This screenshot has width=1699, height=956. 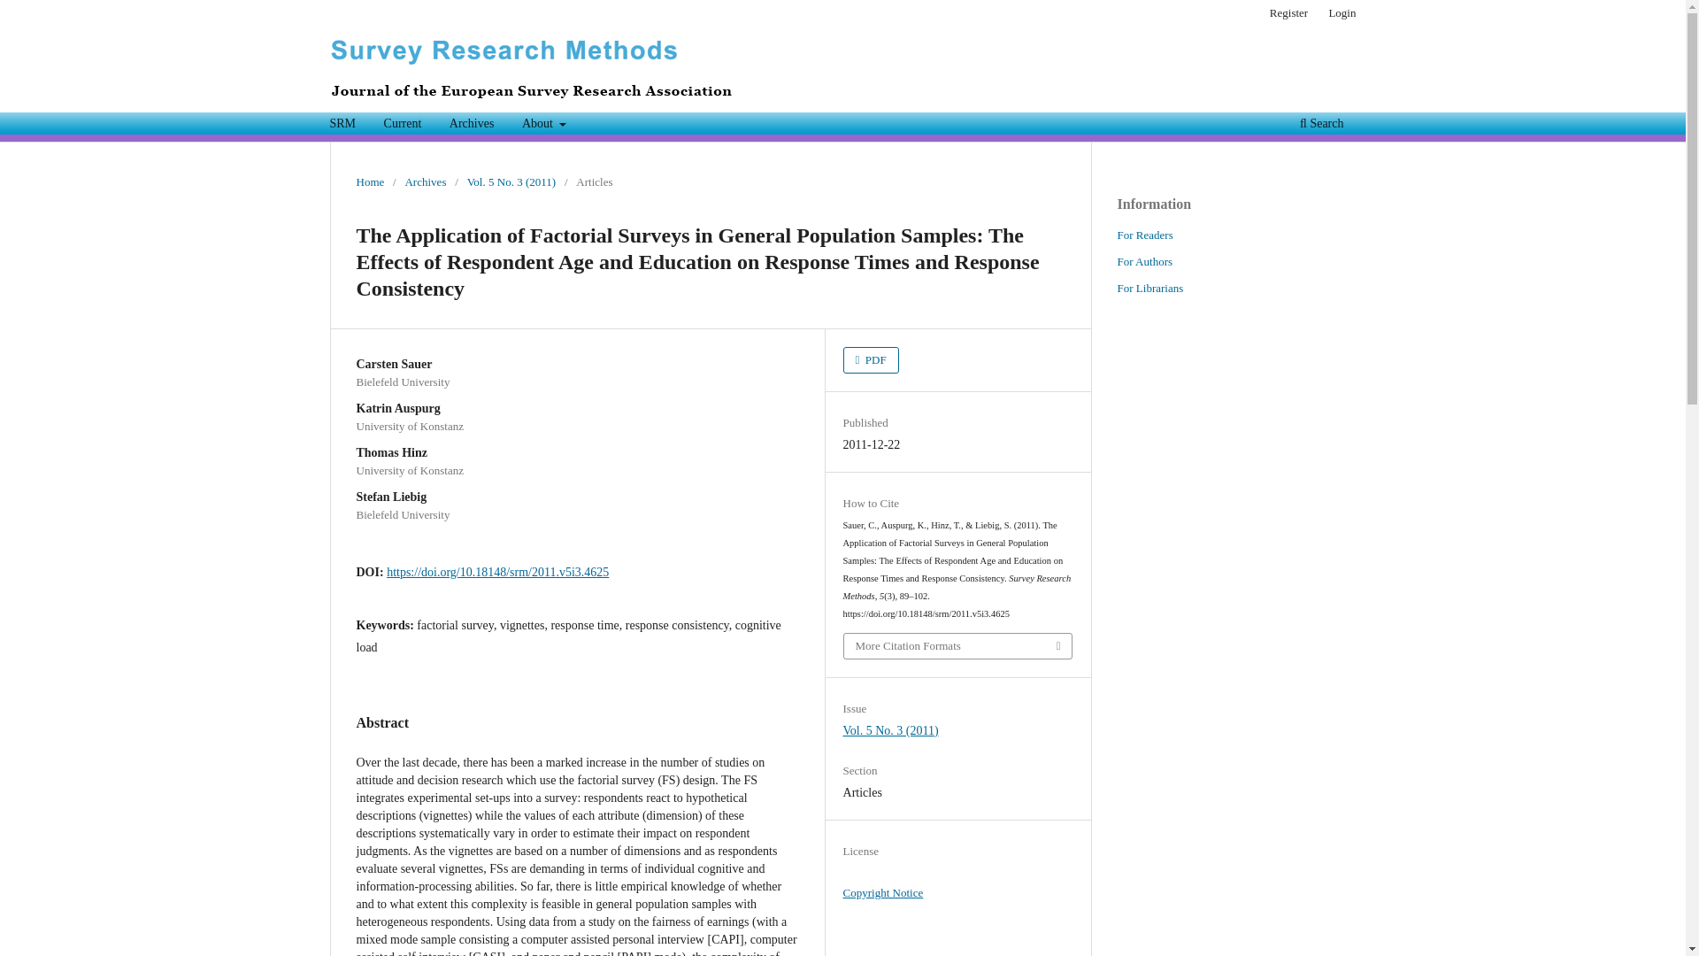 What do you see at coordinates (343, 126) in the screenshot?
I see `SRM` at bounding box center [343, 126].